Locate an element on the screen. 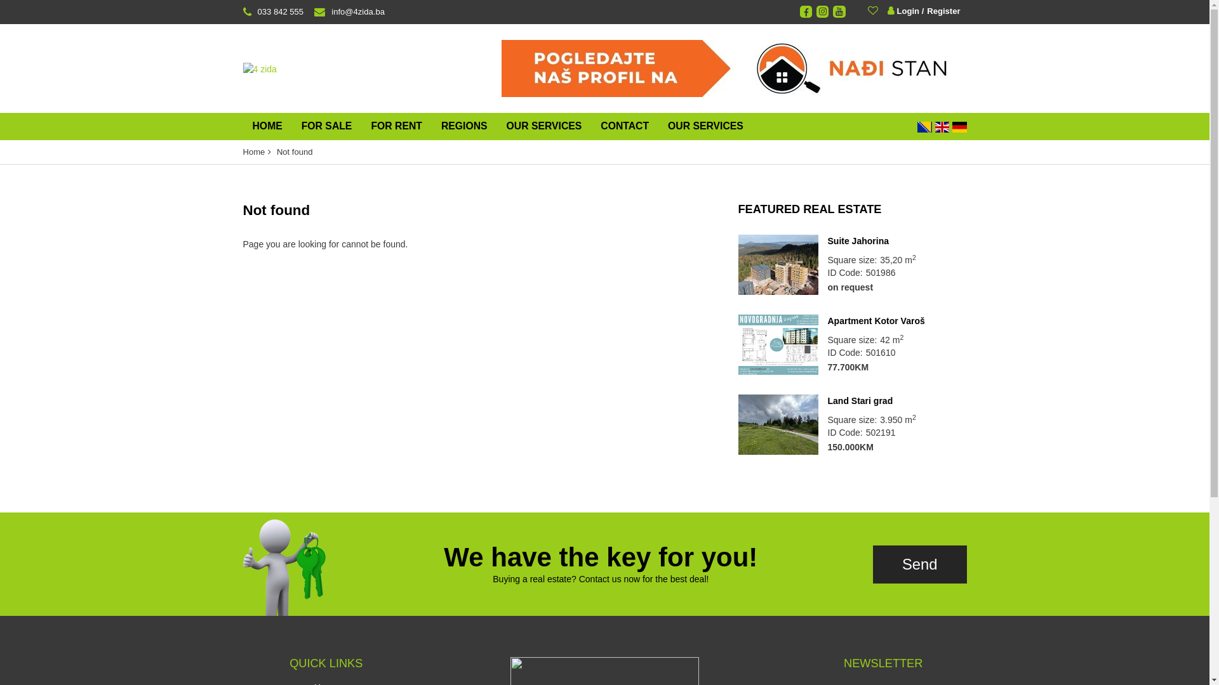  Land Stari grad is located at coordinates (778, 425).